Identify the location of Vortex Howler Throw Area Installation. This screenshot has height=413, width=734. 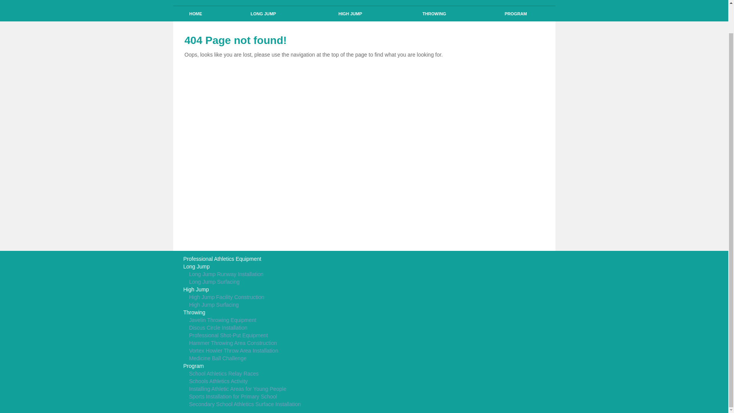
(302, 351).